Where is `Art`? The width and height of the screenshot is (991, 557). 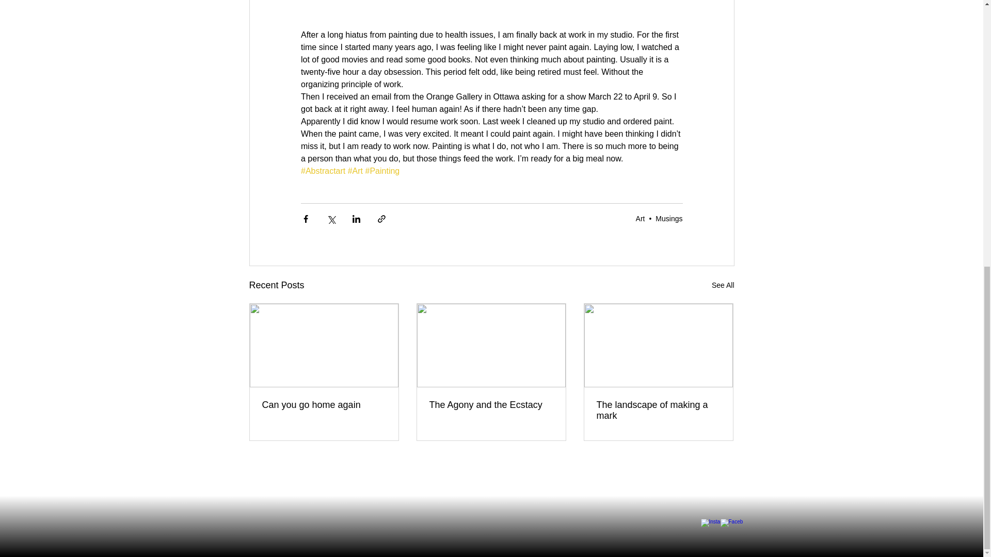 Art is located at coordinates (640, 219).